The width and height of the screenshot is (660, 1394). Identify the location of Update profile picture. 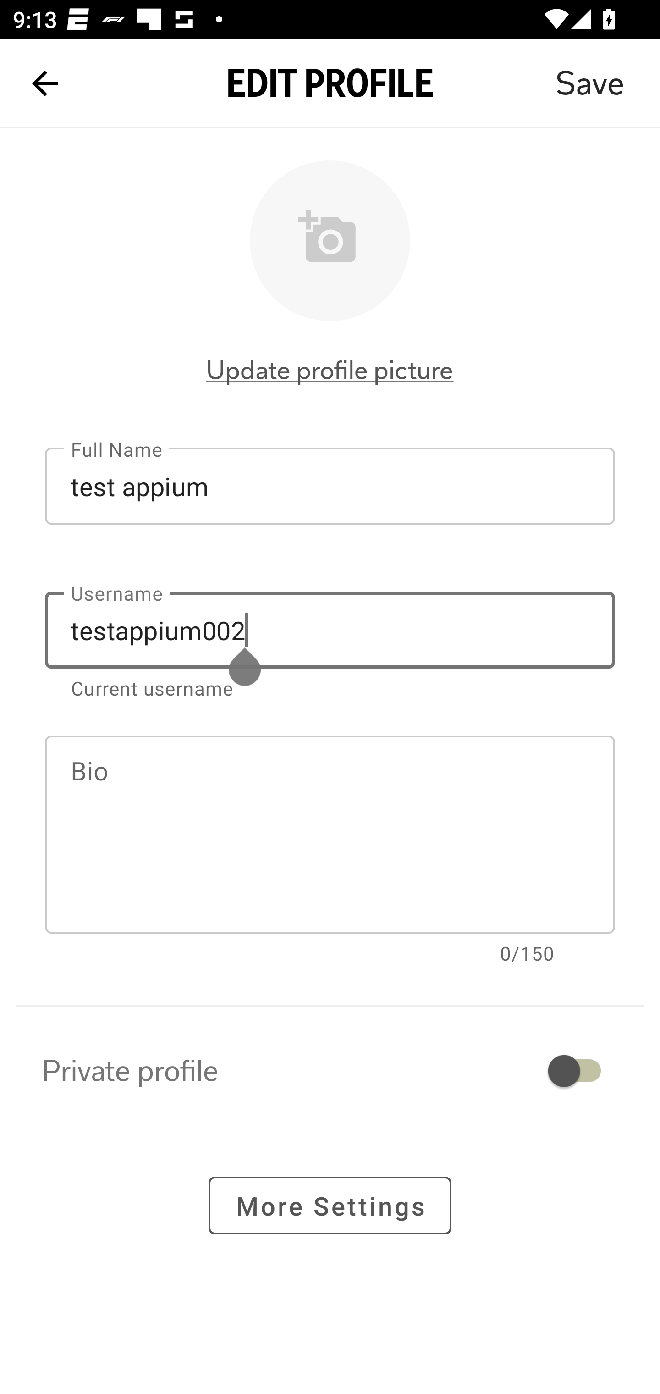
(330, 370).